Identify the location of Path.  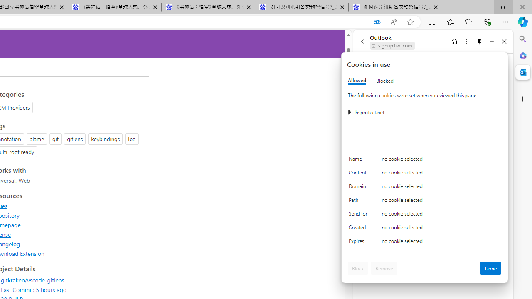
(359, 202).